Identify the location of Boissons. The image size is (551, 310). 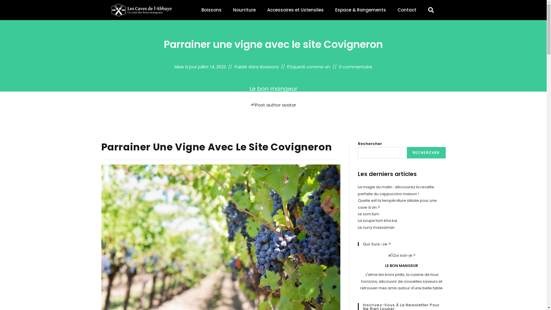
(212, 10).